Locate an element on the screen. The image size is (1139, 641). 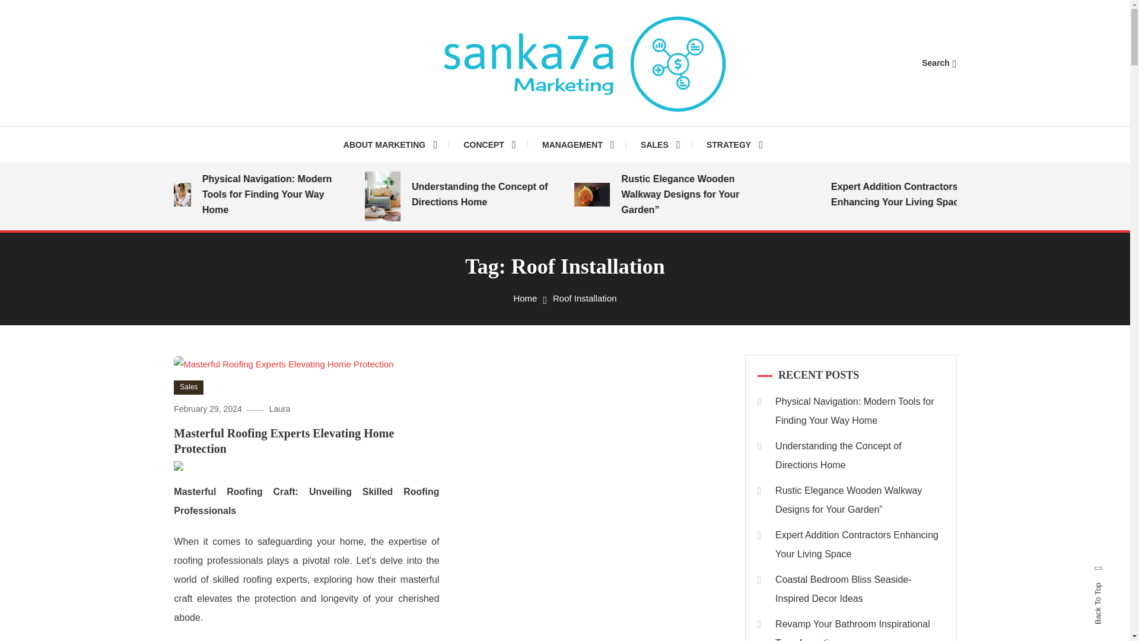
SALES is located at coordinates (660, 145).